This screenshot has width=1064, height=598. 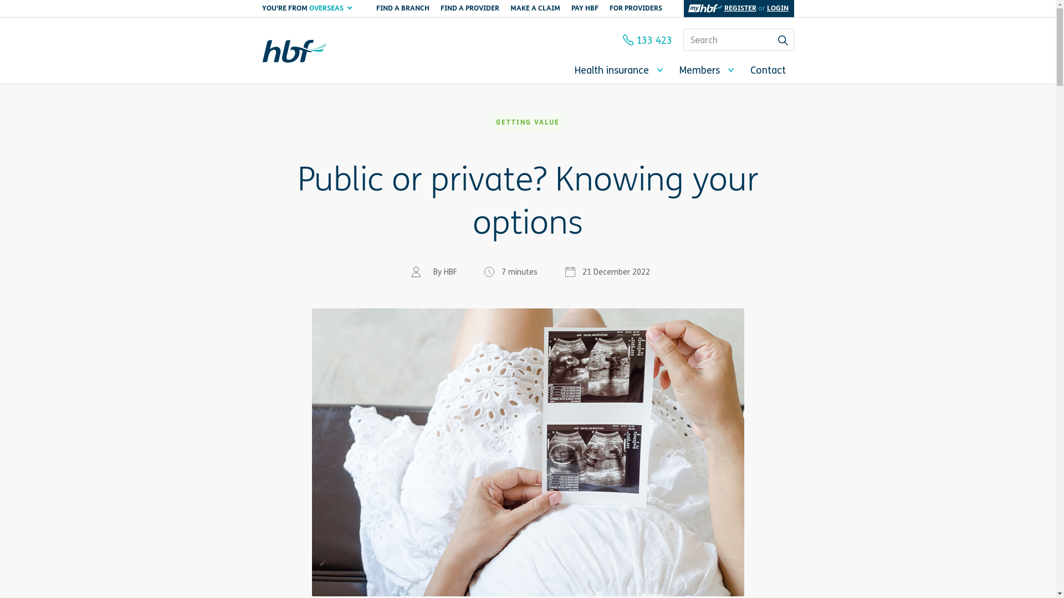 What do you see at coordinates (528, 122) in the screenshot?
I see `GETTING VALUE` at bounding box center [528, 122].